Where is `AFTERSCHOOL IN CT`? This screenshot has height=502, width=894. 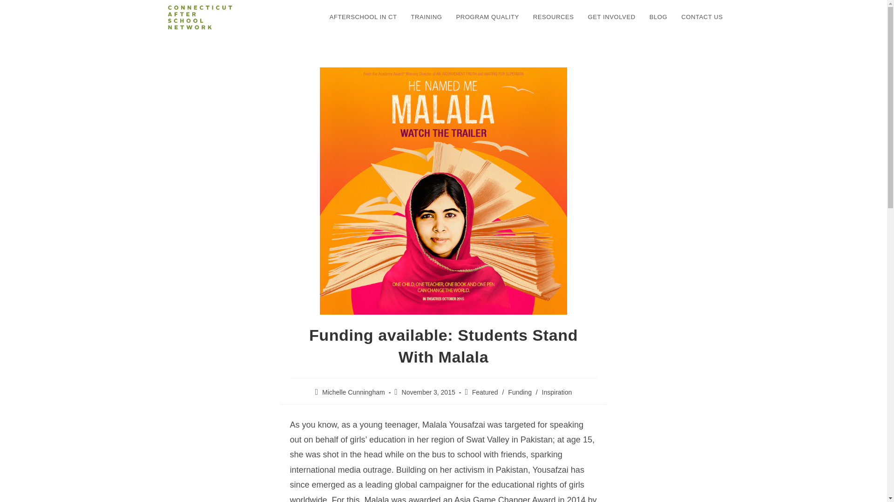
AFTERSCHOOL IN CT is located at coordinates (363, 17).